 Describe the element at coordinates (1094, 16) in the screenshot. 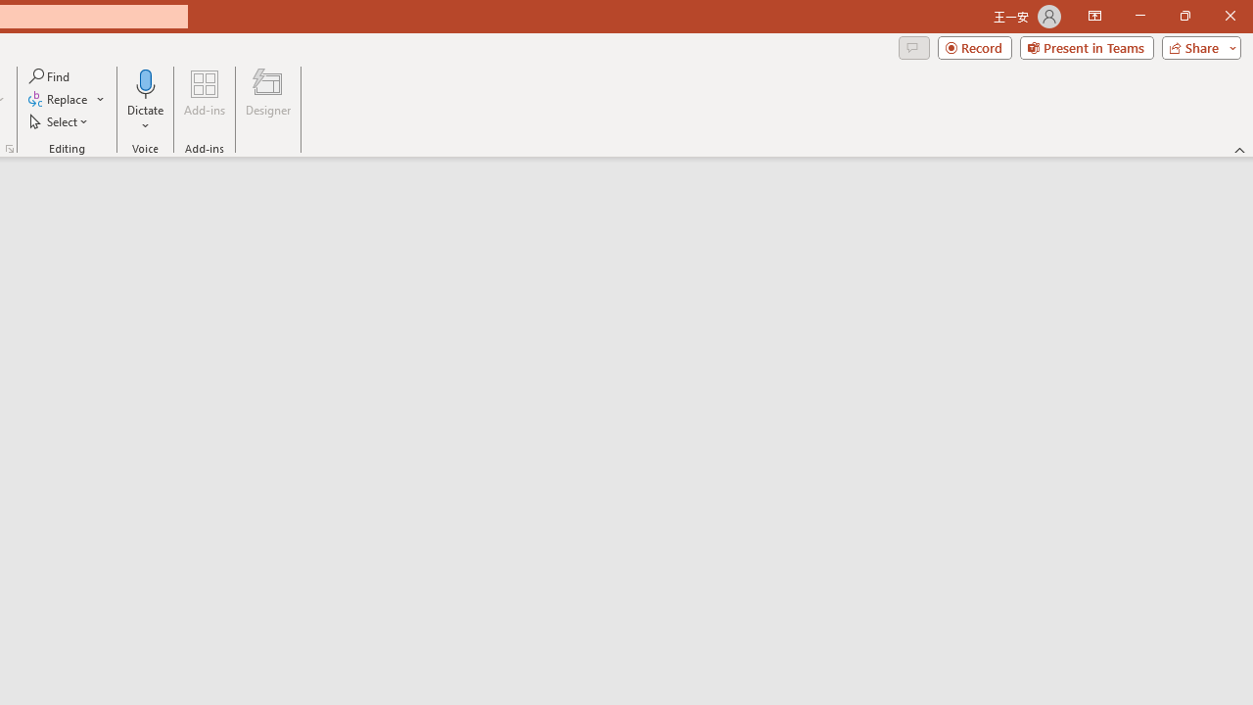

I see `Ribbon Display Options` at that location.